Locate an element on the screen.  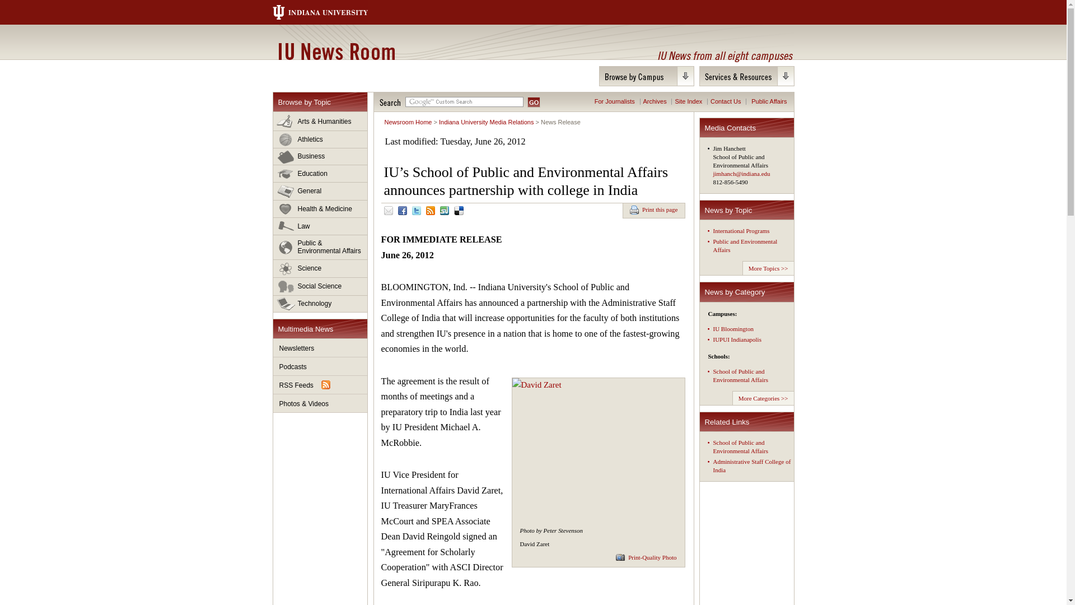
General is located at coordinates (320, 192).